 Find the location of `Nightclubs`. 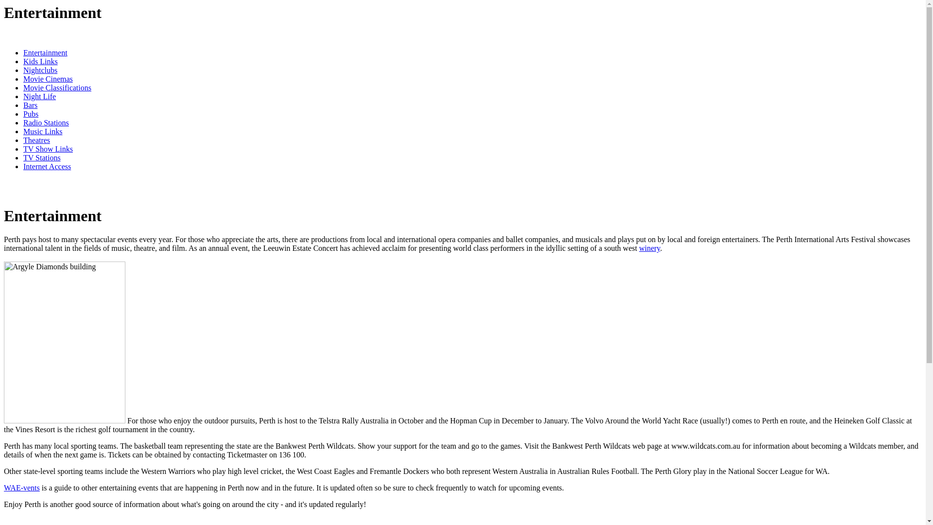

Nightclubs is located at coordinates (40, 70).